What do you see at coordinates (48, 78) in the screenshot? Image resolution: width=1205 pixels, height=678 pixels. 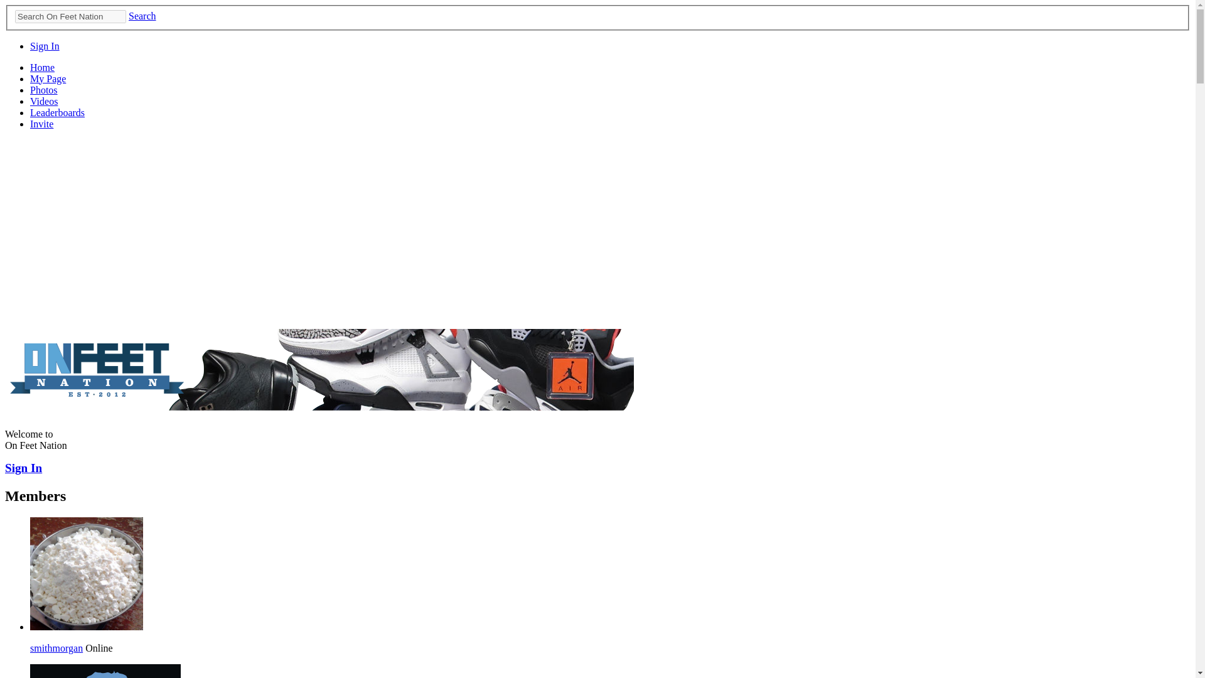 I see `My Page` at bounding box center [48, 78].